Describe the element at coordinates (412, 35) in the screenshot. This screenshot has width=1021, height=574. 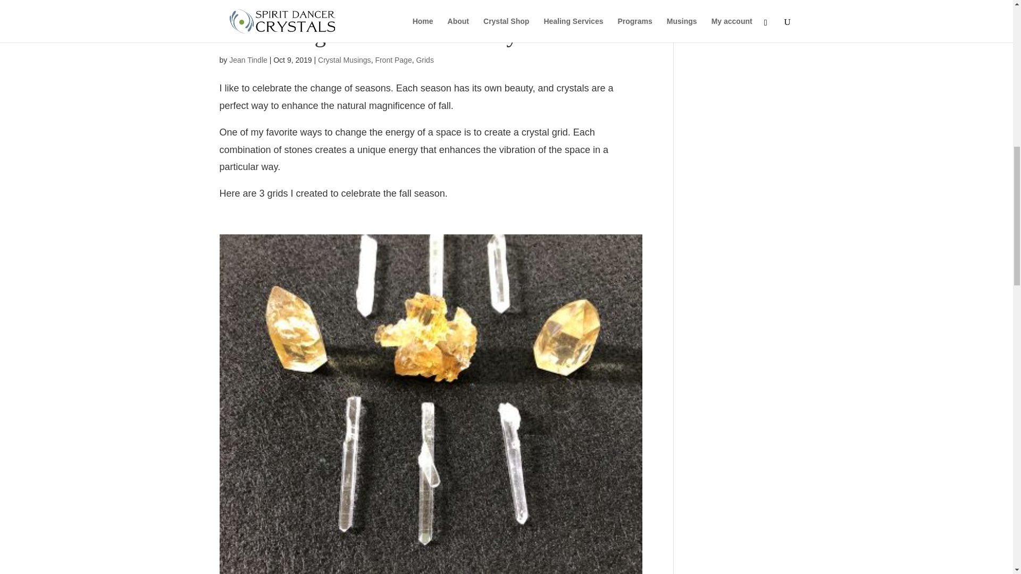
I see `Celebrating the Fall Season: Crystal Grids` at that location.